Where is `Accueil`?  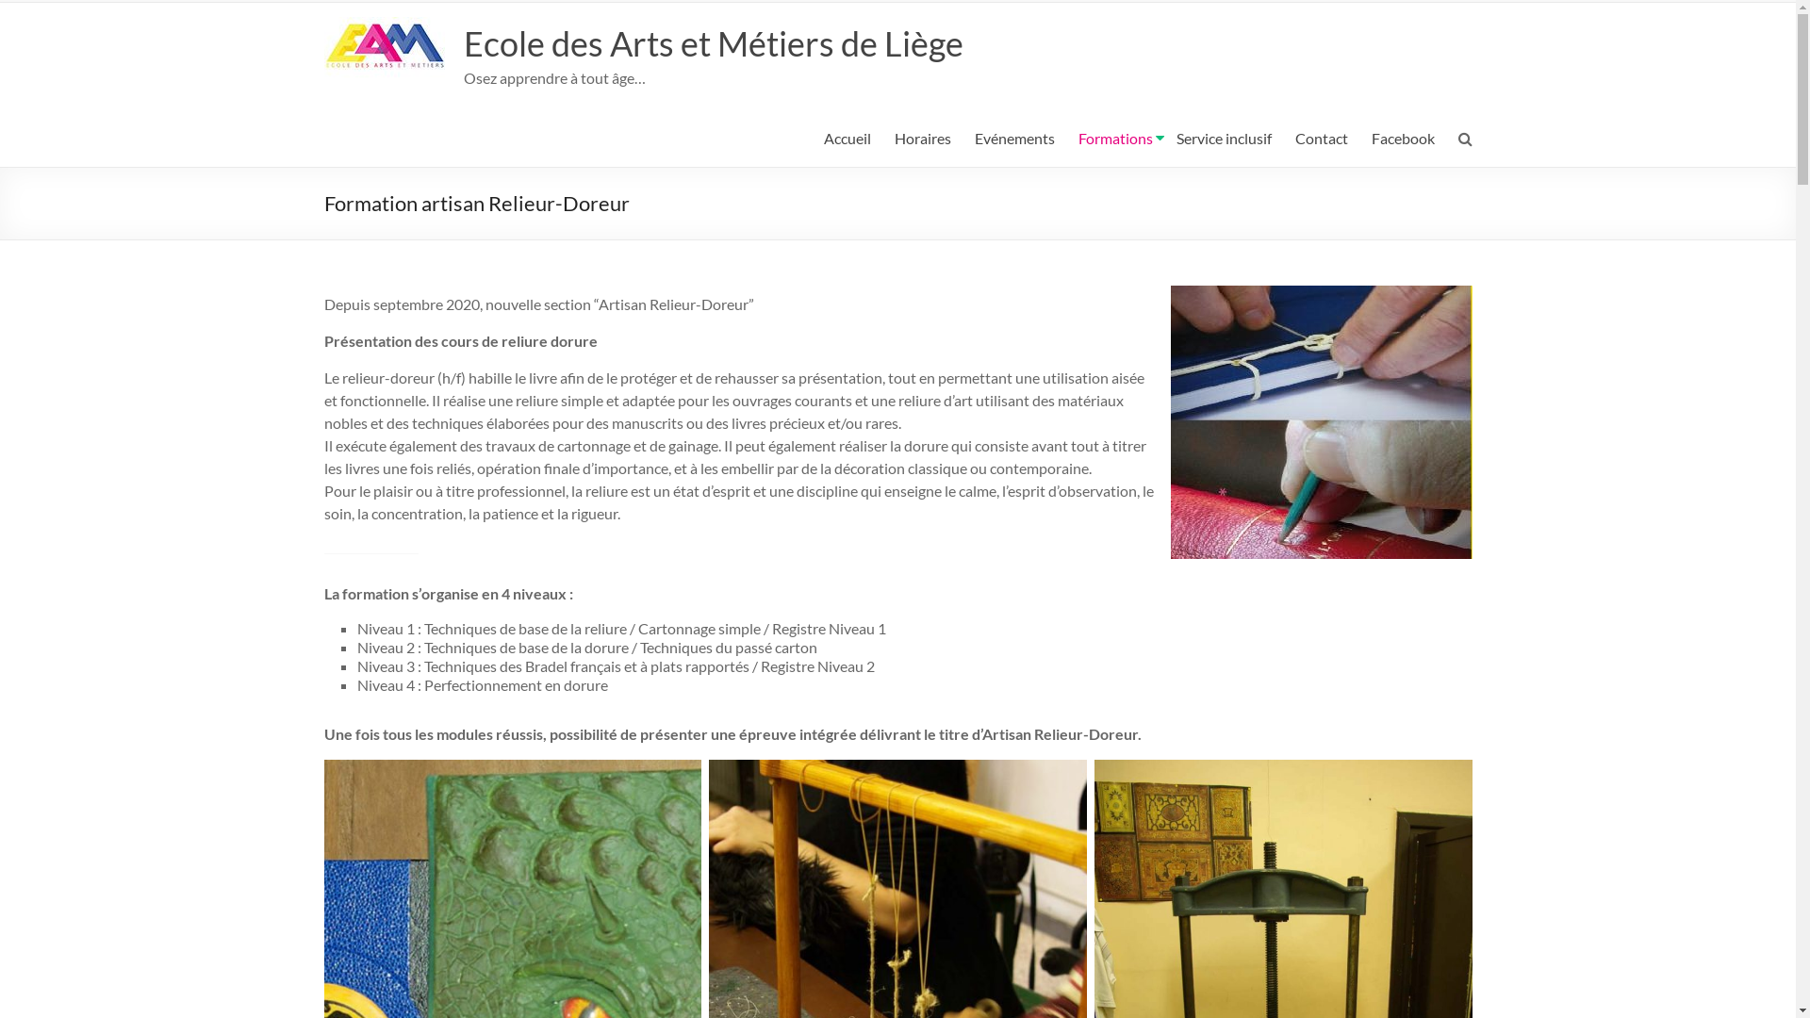
Accueil is located at coordinates (847, 139).